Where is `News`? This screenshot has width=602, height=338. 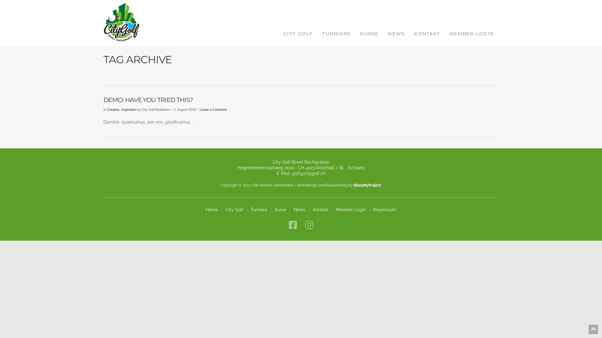 News is located at coordinates (300, 210).